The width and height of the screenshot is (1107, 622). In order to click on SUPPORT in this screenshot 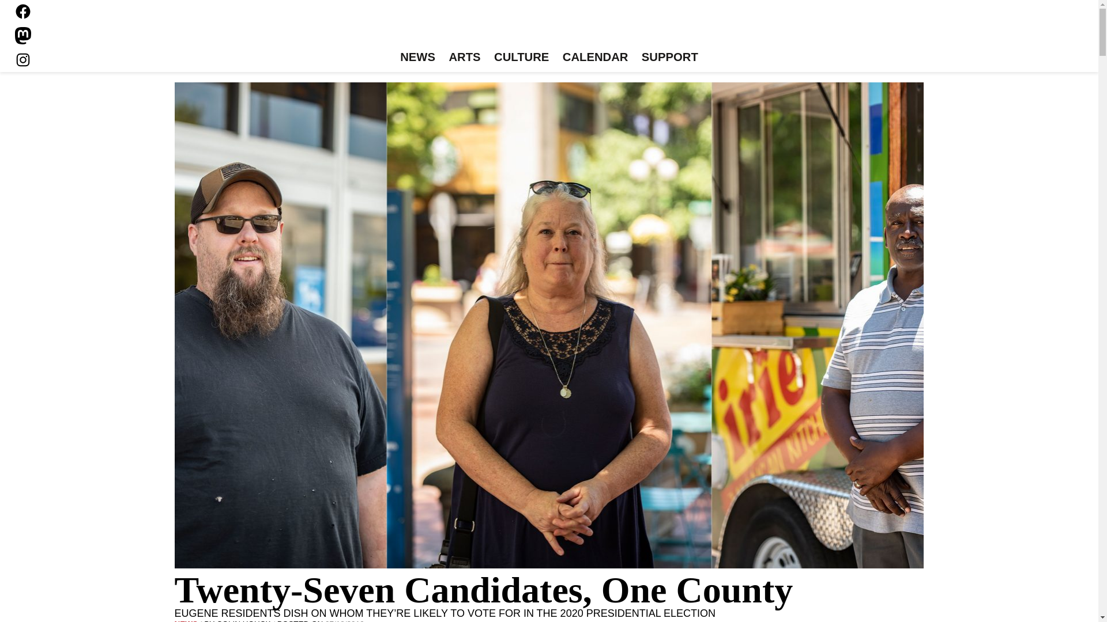, I will do `click(669, 58)`.